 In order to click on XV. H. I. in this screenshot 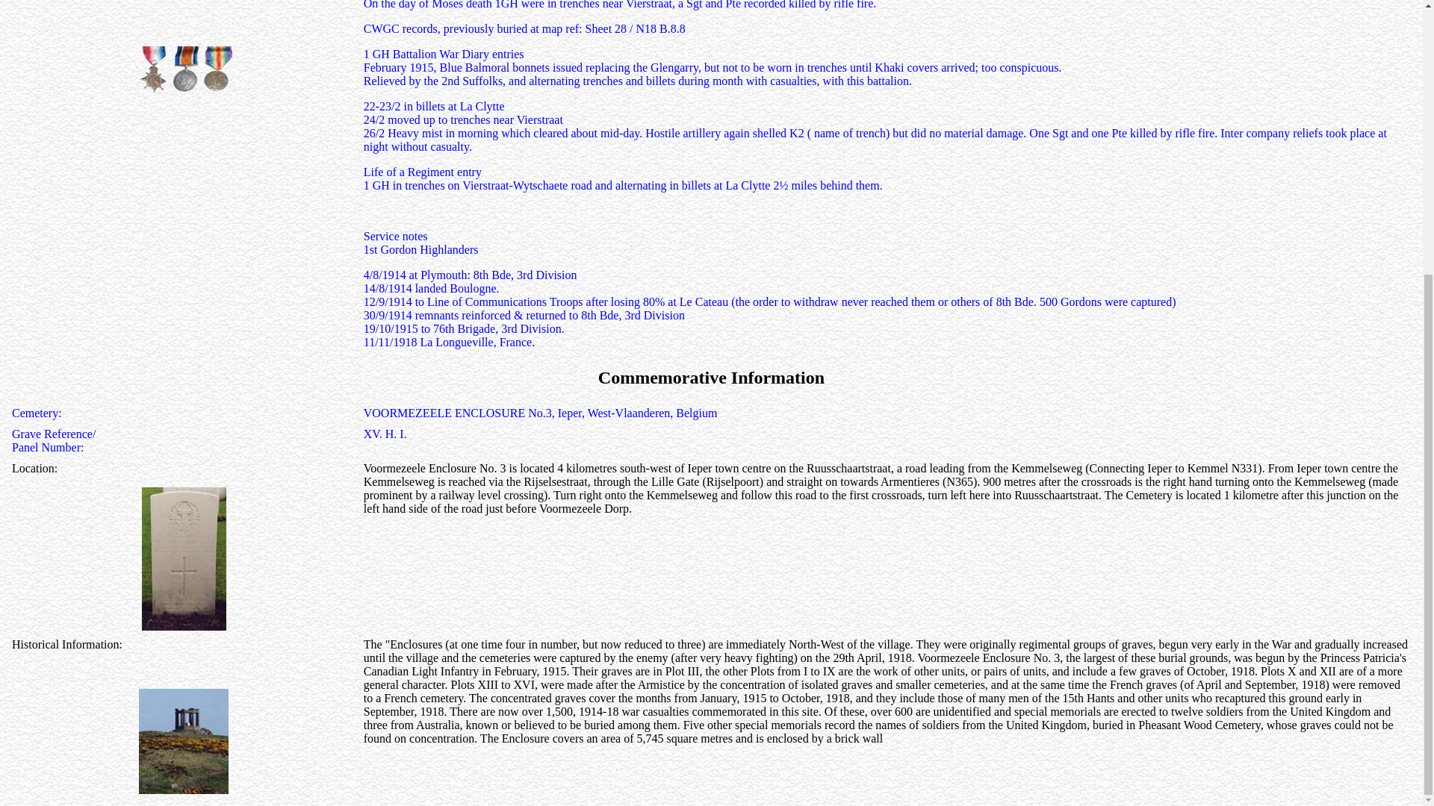, I will do `click(385, 434)`.